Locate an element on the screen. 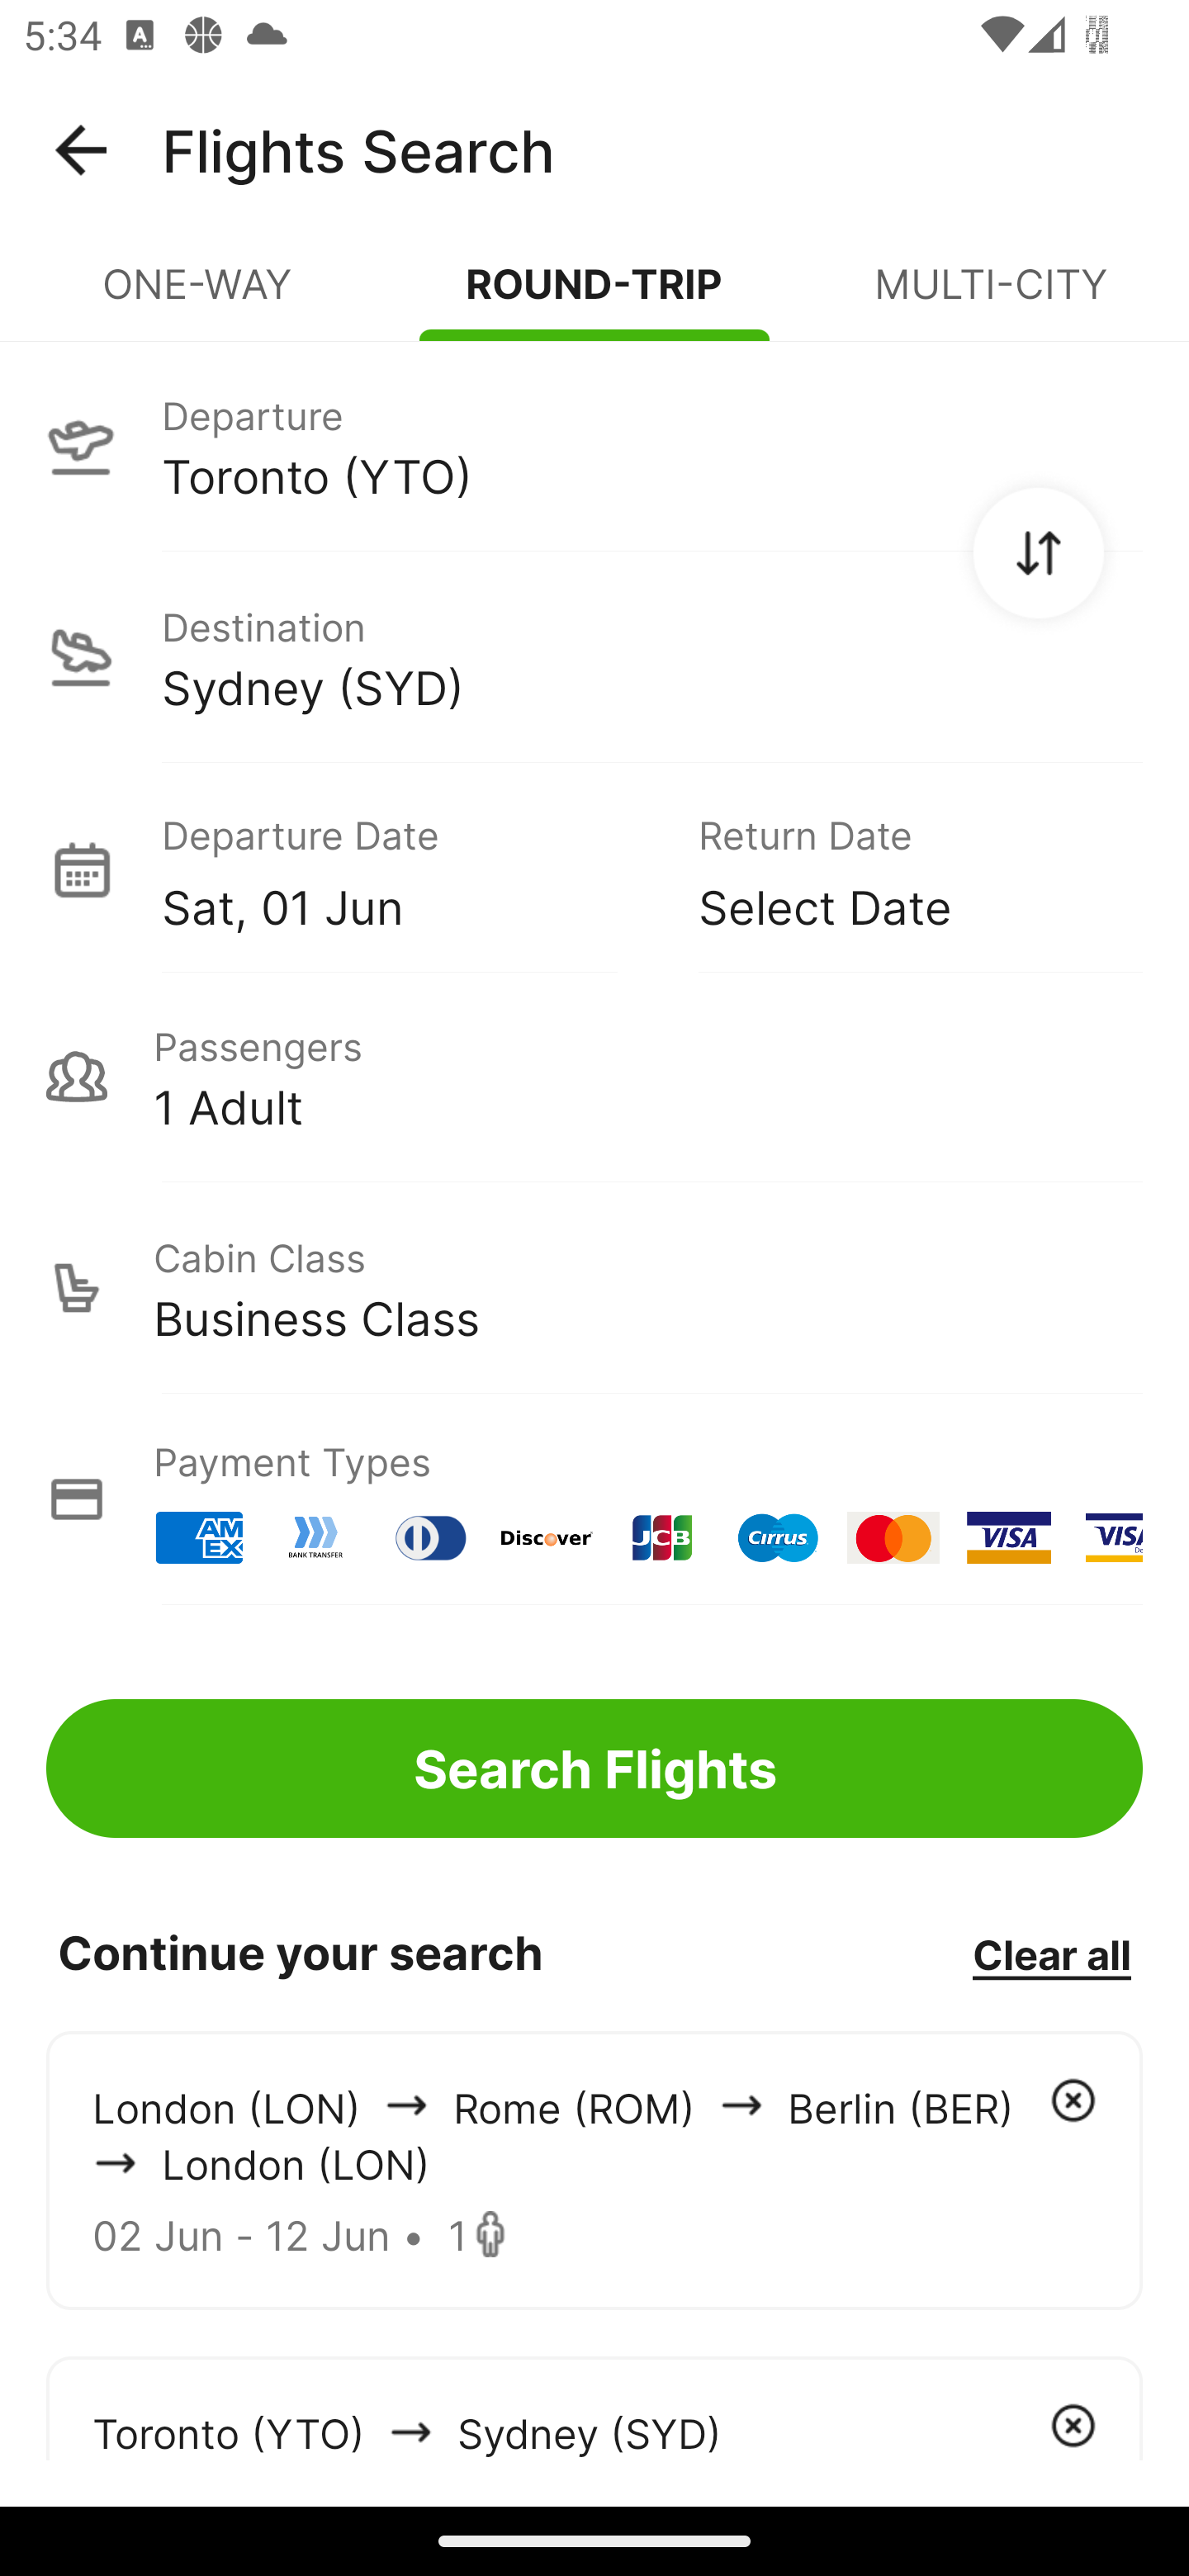 Image resolution: width=1189 pixels, height=2576 pixels. MULTI-CITY is located at coordinates (991, 297).